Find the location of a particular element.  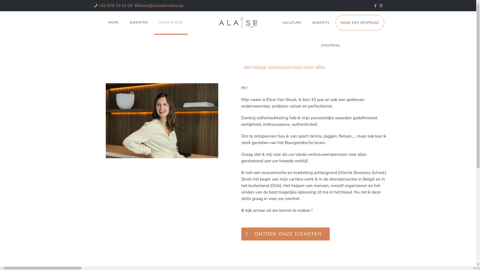

ENG/FR/NL is located at coordinates (331, 45).